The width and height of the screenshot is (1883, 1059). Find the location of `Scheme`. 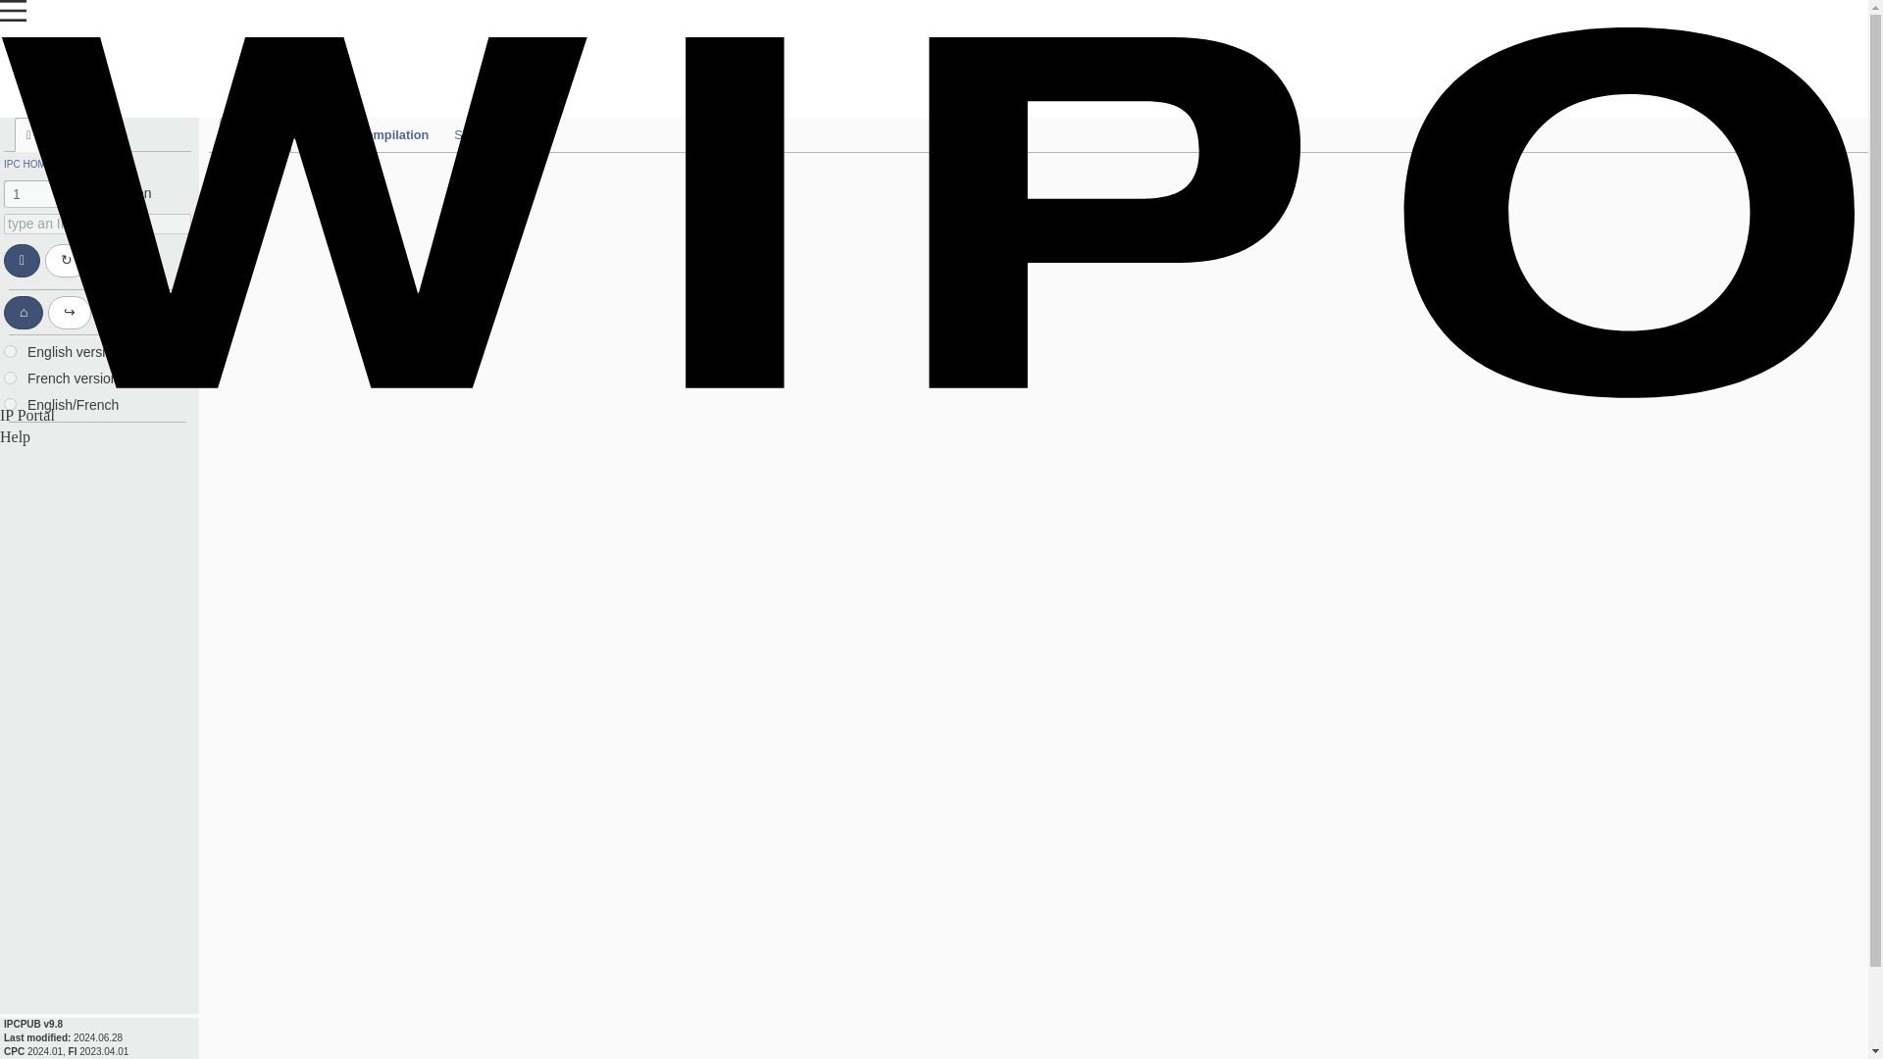

Scheme is located at coordinates (255, 134).